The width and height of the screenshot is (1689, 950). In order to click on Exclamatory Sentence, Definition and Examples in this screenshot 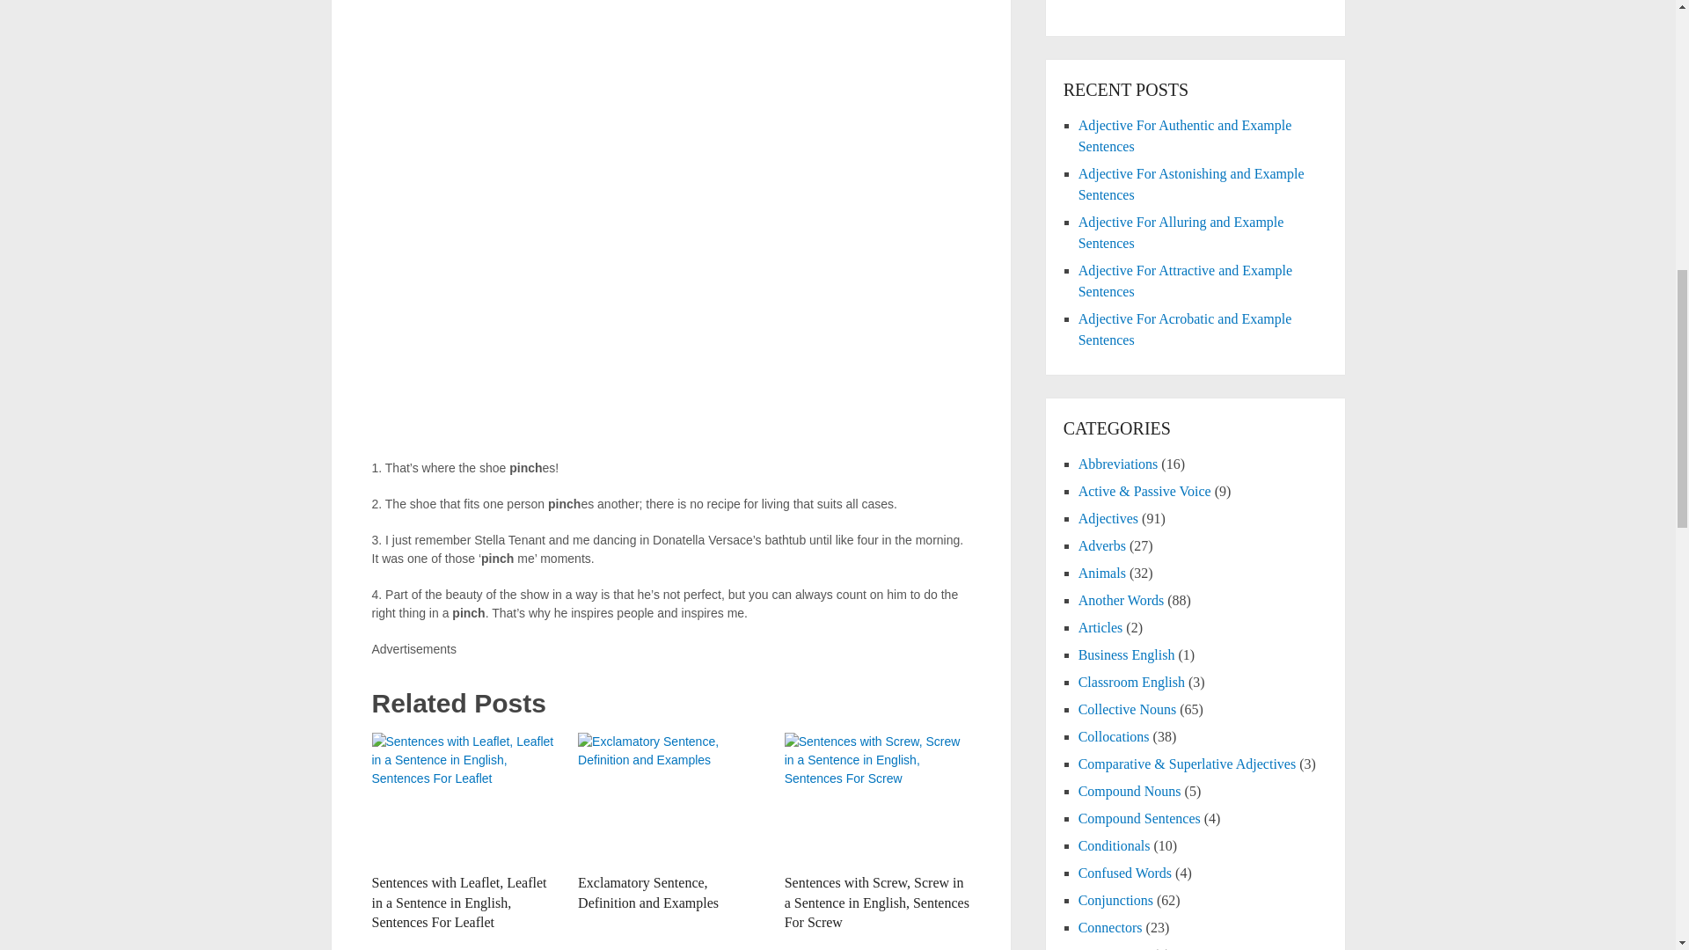, I will do `click(647, 892)`.